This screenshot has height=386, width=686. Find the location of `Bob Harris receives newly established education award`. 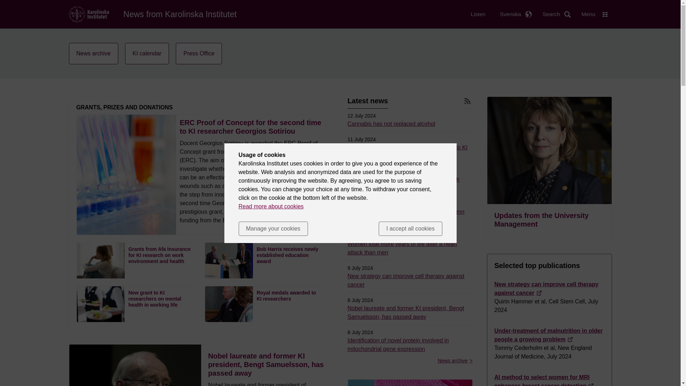

Bob Harris receives newly established education award is located at coordinates (265, 260).